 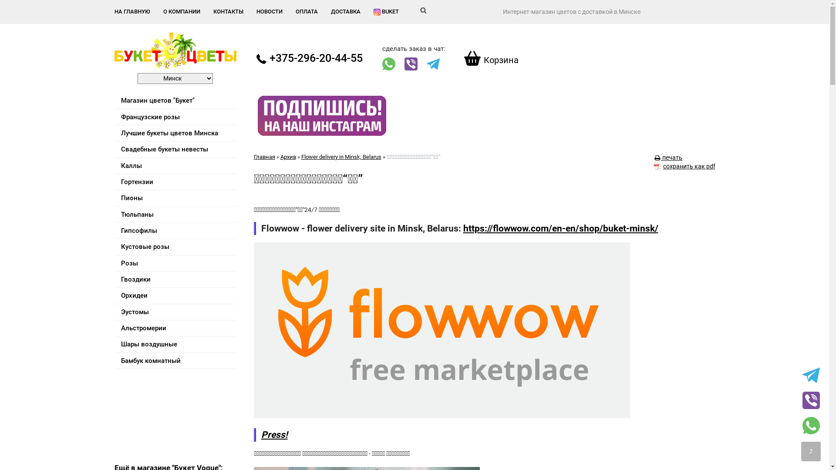 What do you see at coordinates (341, 157) in the screenshot?
I see `Flower delivery in Minsk, Belarus` at bounding box center [341, 157].